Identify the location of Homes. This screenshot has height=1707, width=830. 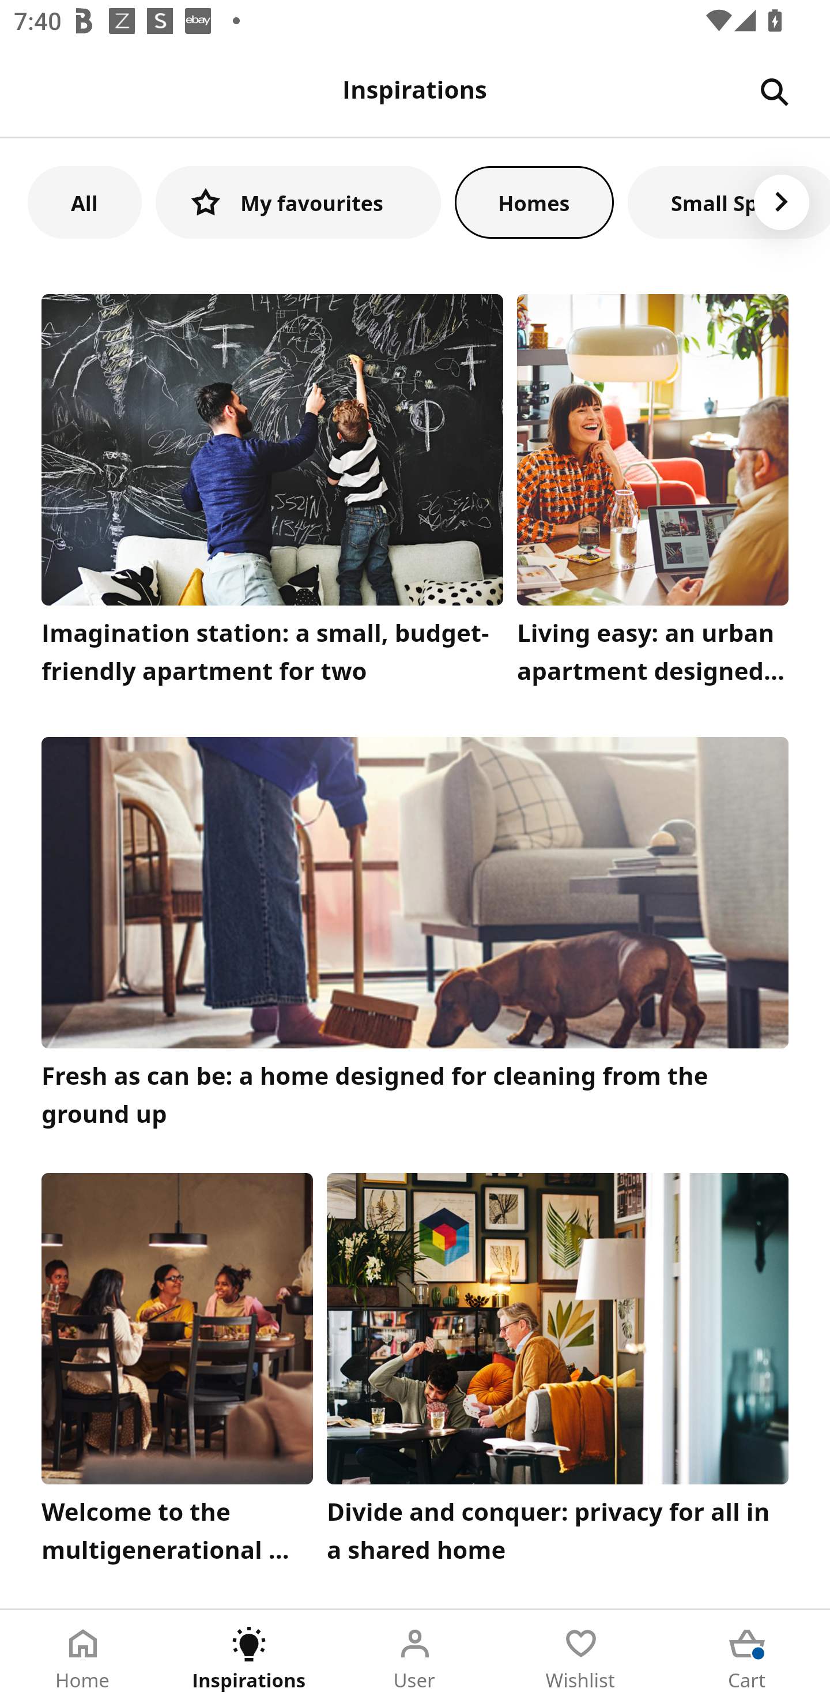
(534, 202).